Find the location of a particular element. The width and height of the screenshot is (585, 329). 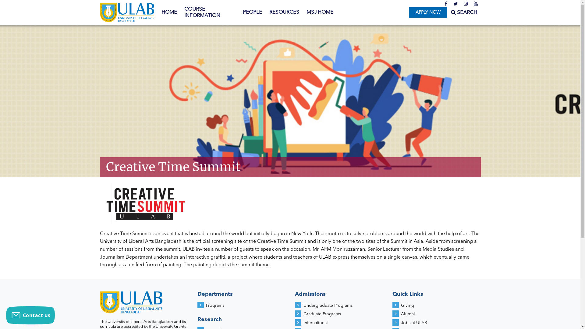

Alumni is located at coordinates (408, 314).